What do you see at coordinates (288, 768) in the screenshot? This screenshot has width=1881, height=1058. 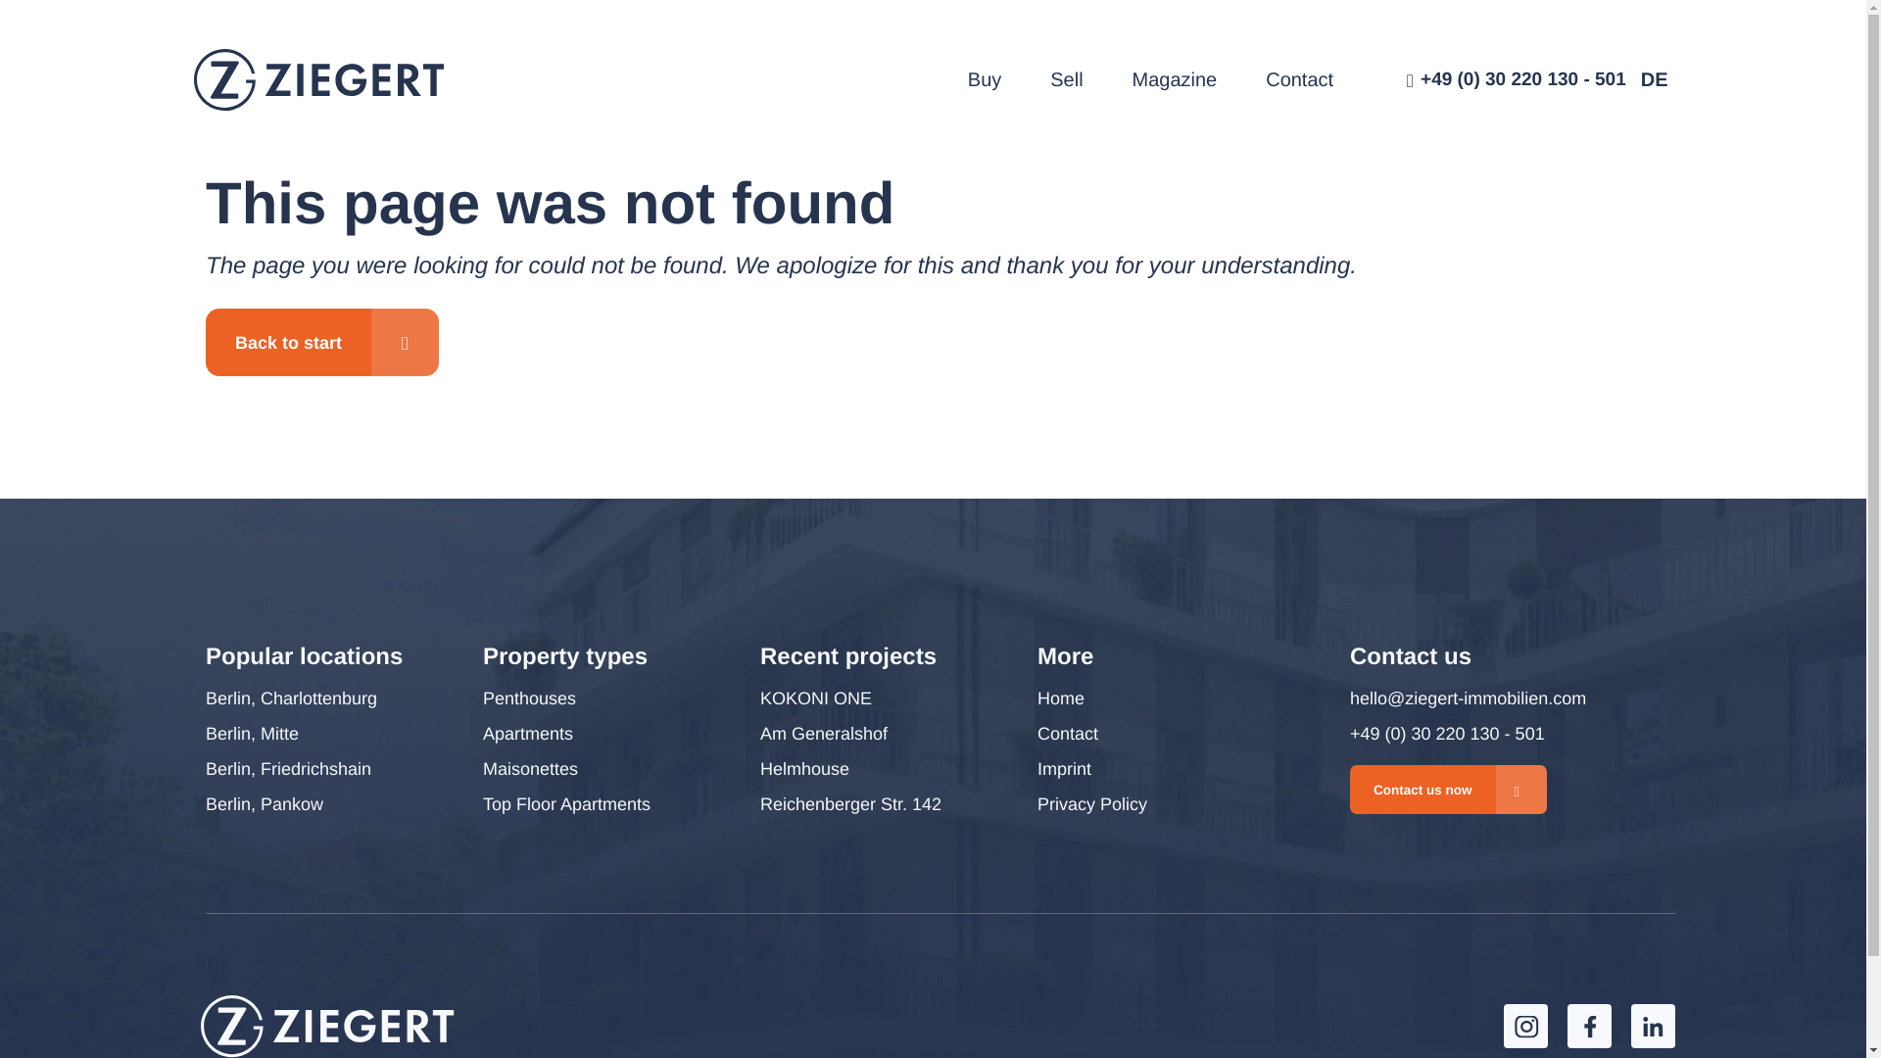 I see `Berlin, Friedrichshain` at bounding box center [288, 768].